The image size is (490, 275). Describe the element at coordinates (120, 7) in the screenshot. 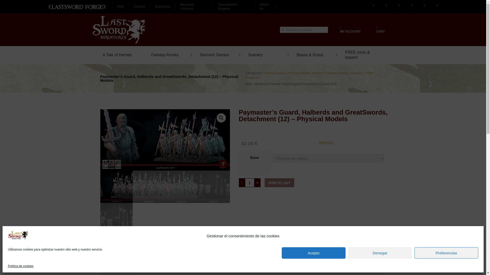

I see `Cart` at that location.